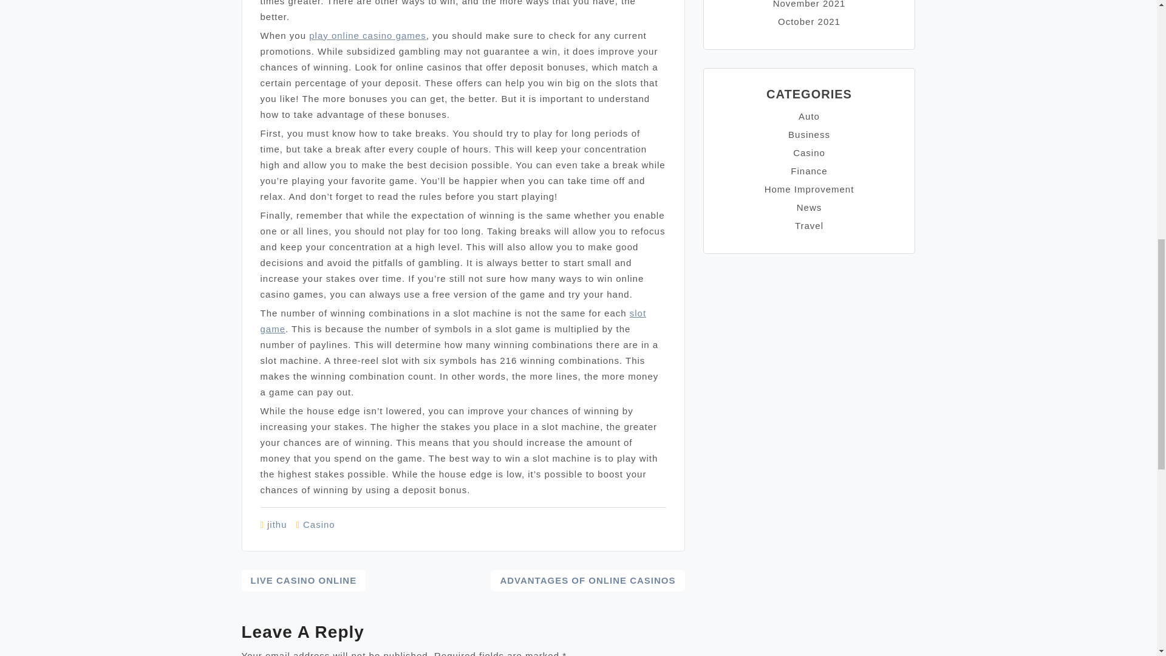 The image size is (1166, 656). I want to click on slot game, so click(453, 321).